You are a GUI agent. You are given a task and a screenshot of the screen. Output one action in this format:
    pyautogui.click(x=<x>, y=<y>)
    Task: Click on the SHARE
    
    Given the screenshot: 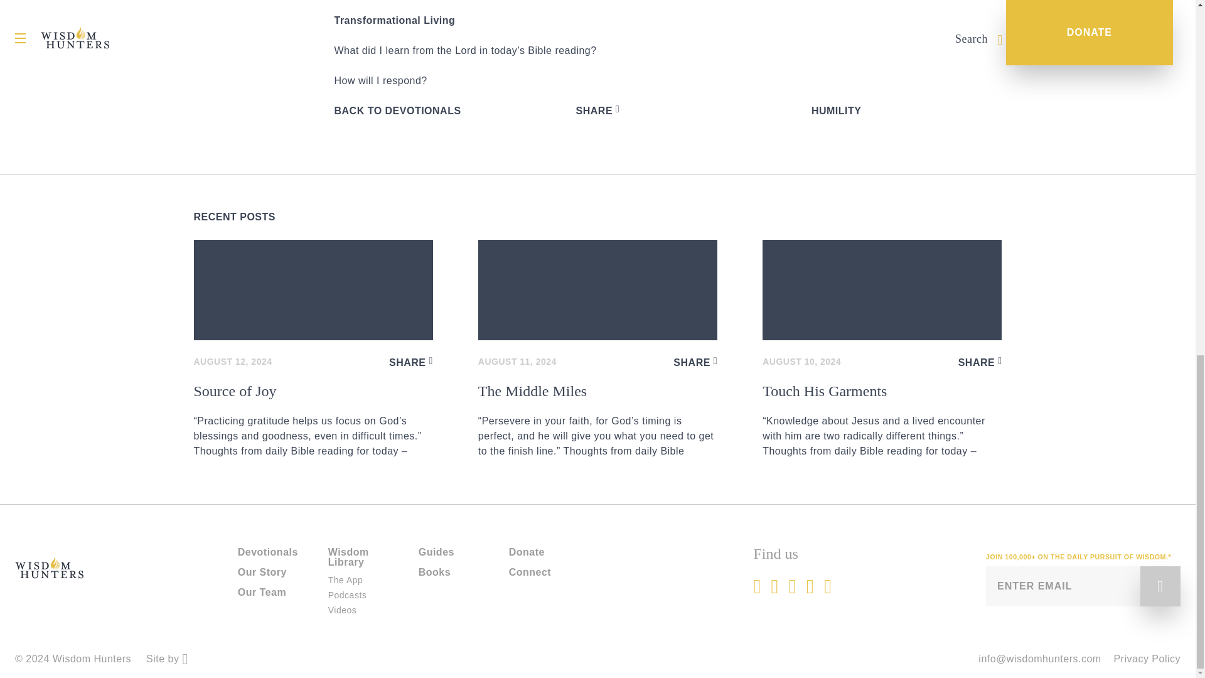 What is the action you would take?
    pyautogui.click(x=695, y=362)
    